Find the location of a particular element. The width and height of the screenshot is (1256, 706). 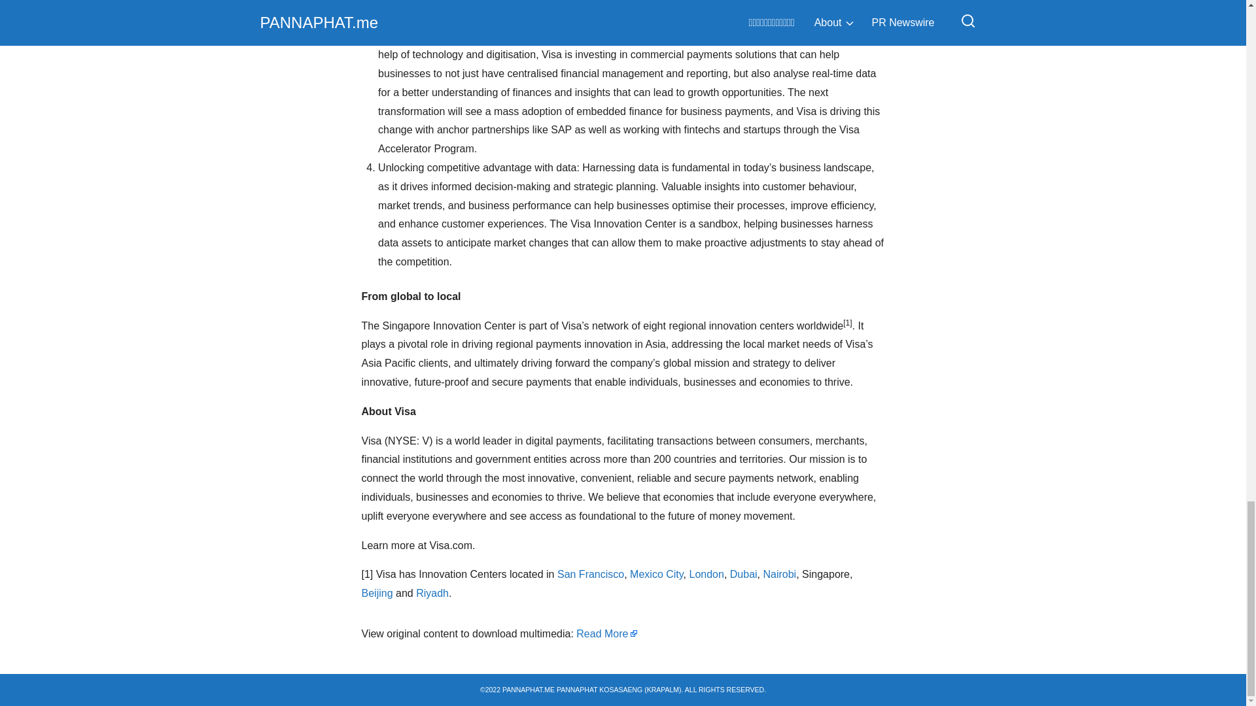

Read More is located at coordinates (607, 634).